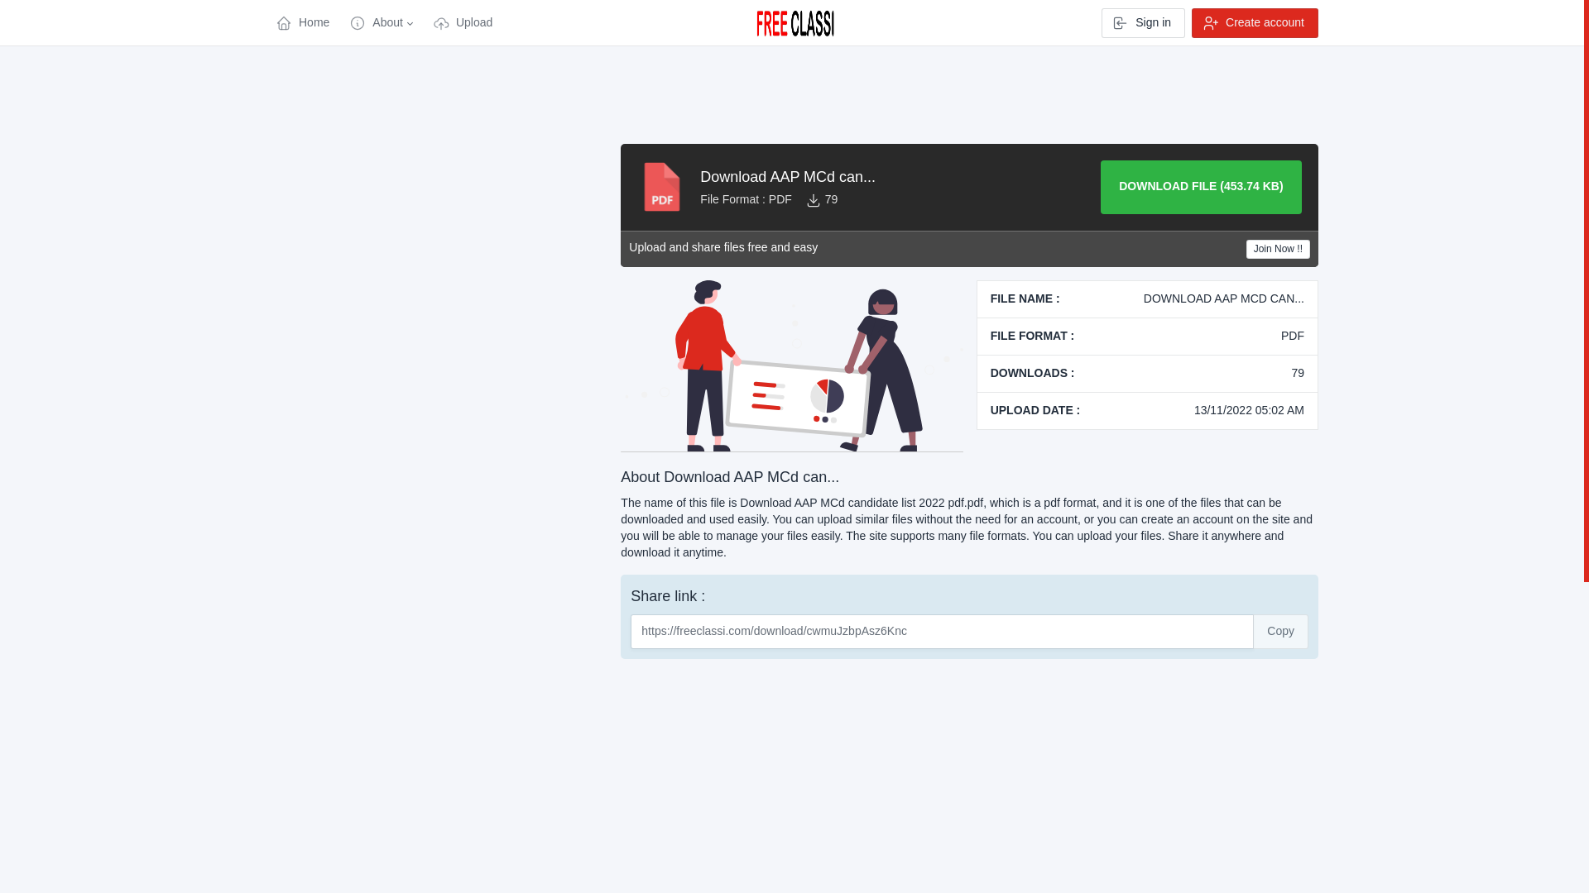 The width and height of the screenshot is (1589, 893). I want to click on Advertisement, so click(437, 392).